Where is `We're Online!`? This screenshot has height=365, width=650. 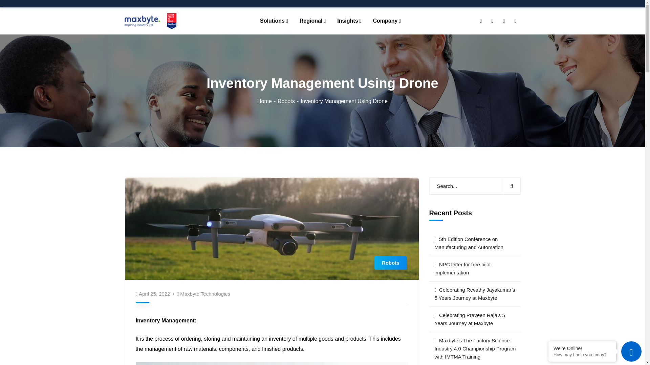 We're Online! is located at coordinates (582, 348).